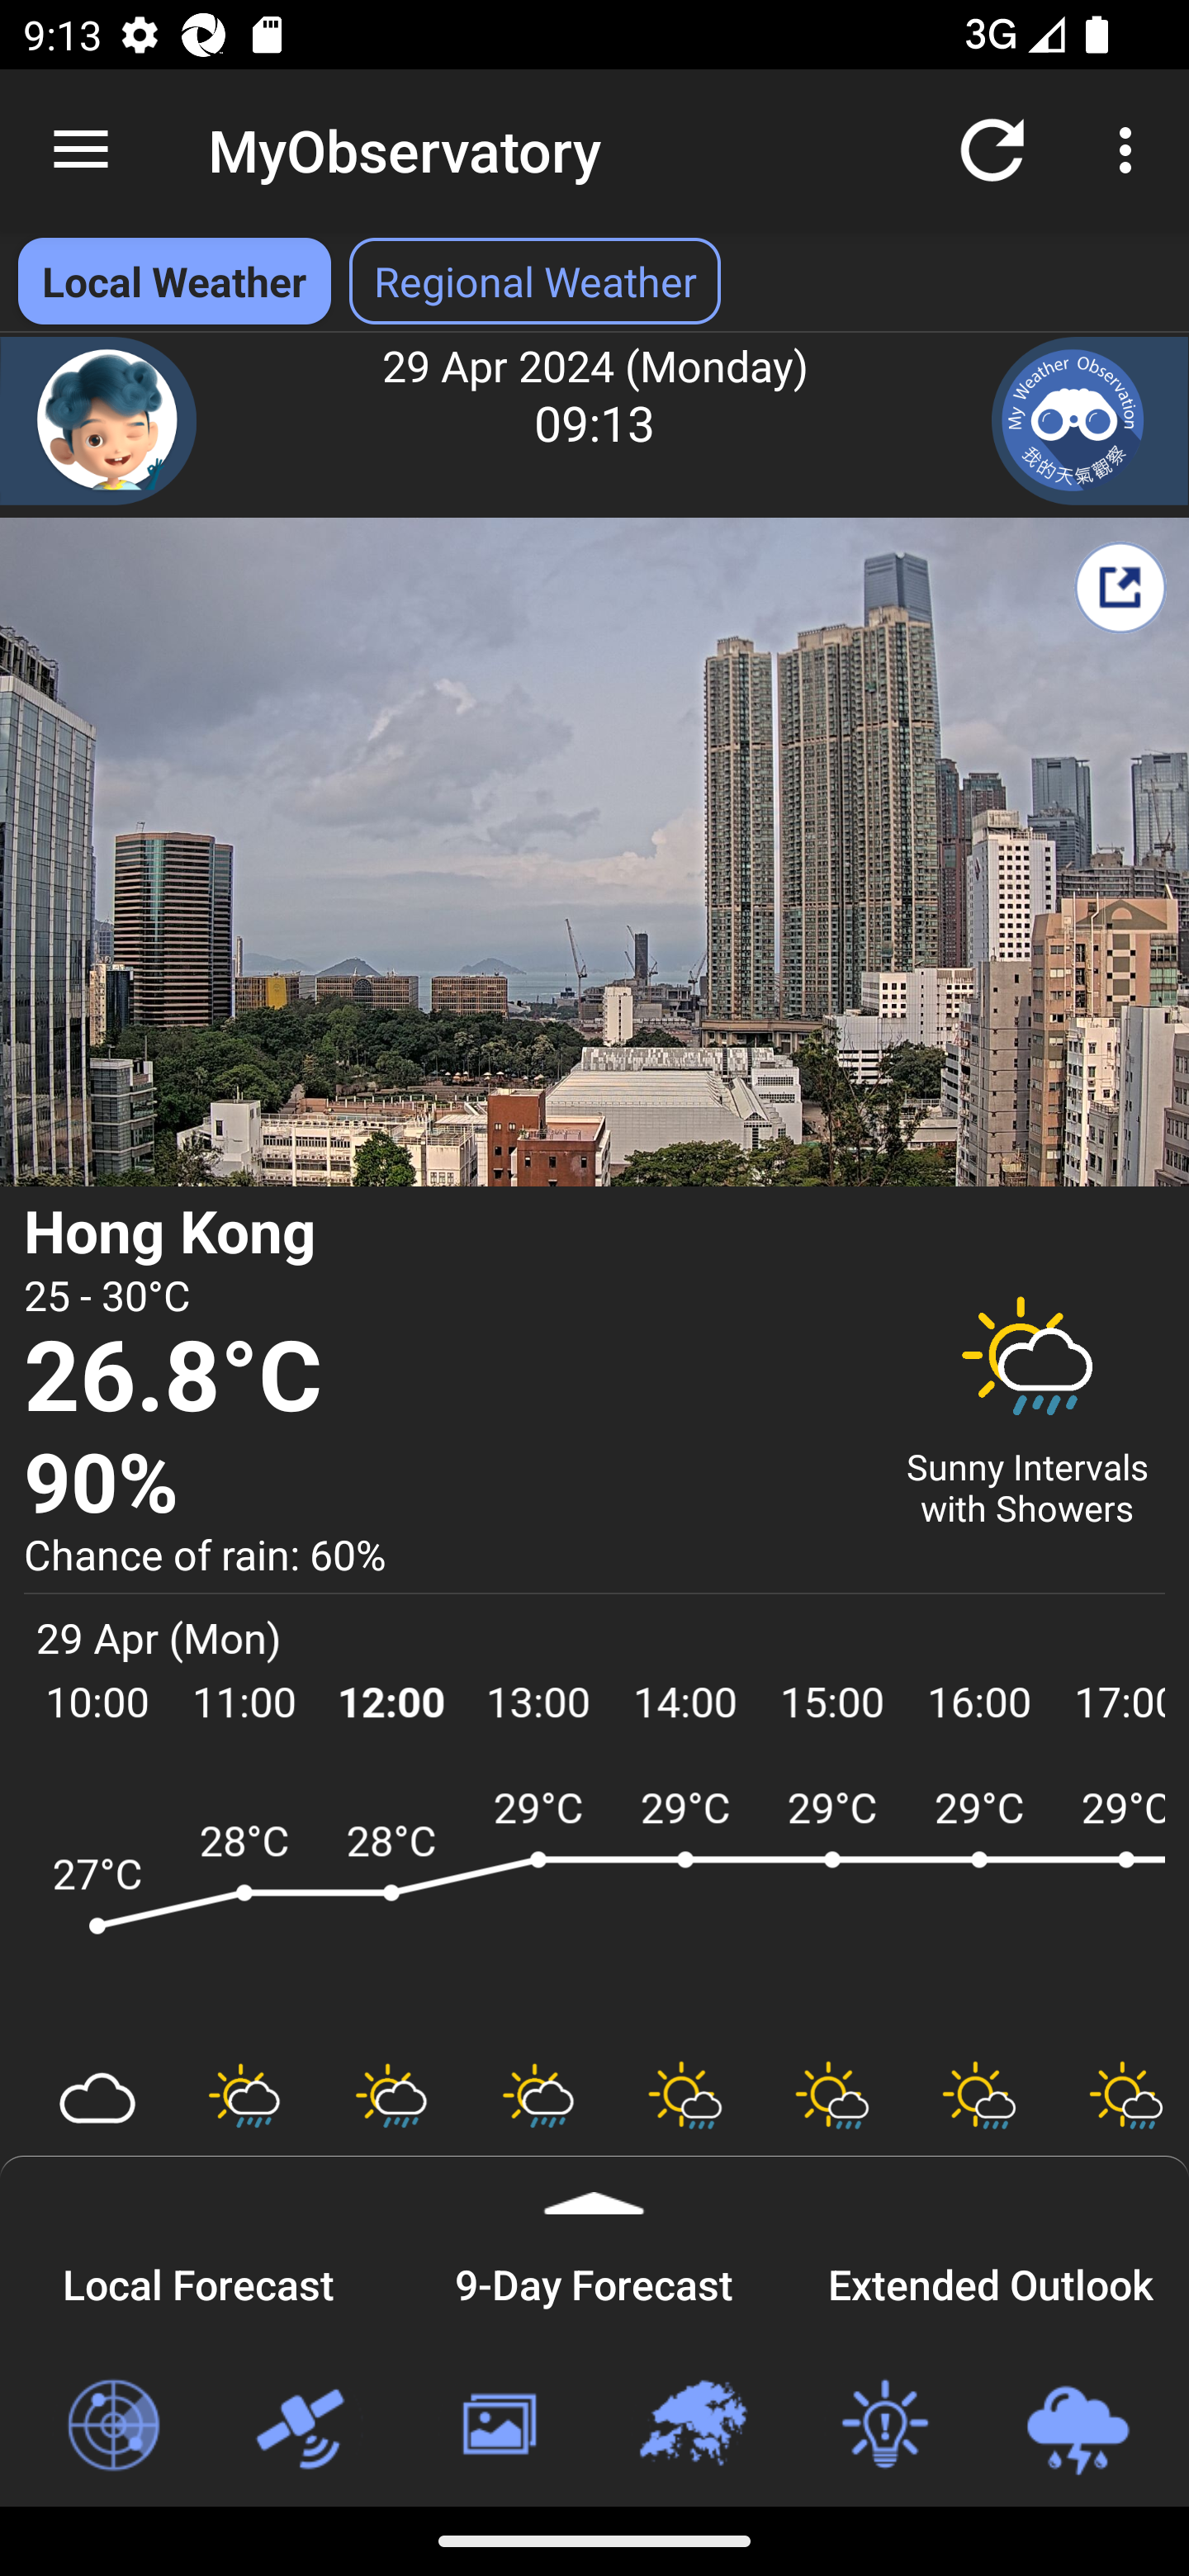  I want to click on Regional Weather Select Regional Weather, so click(535, 281).